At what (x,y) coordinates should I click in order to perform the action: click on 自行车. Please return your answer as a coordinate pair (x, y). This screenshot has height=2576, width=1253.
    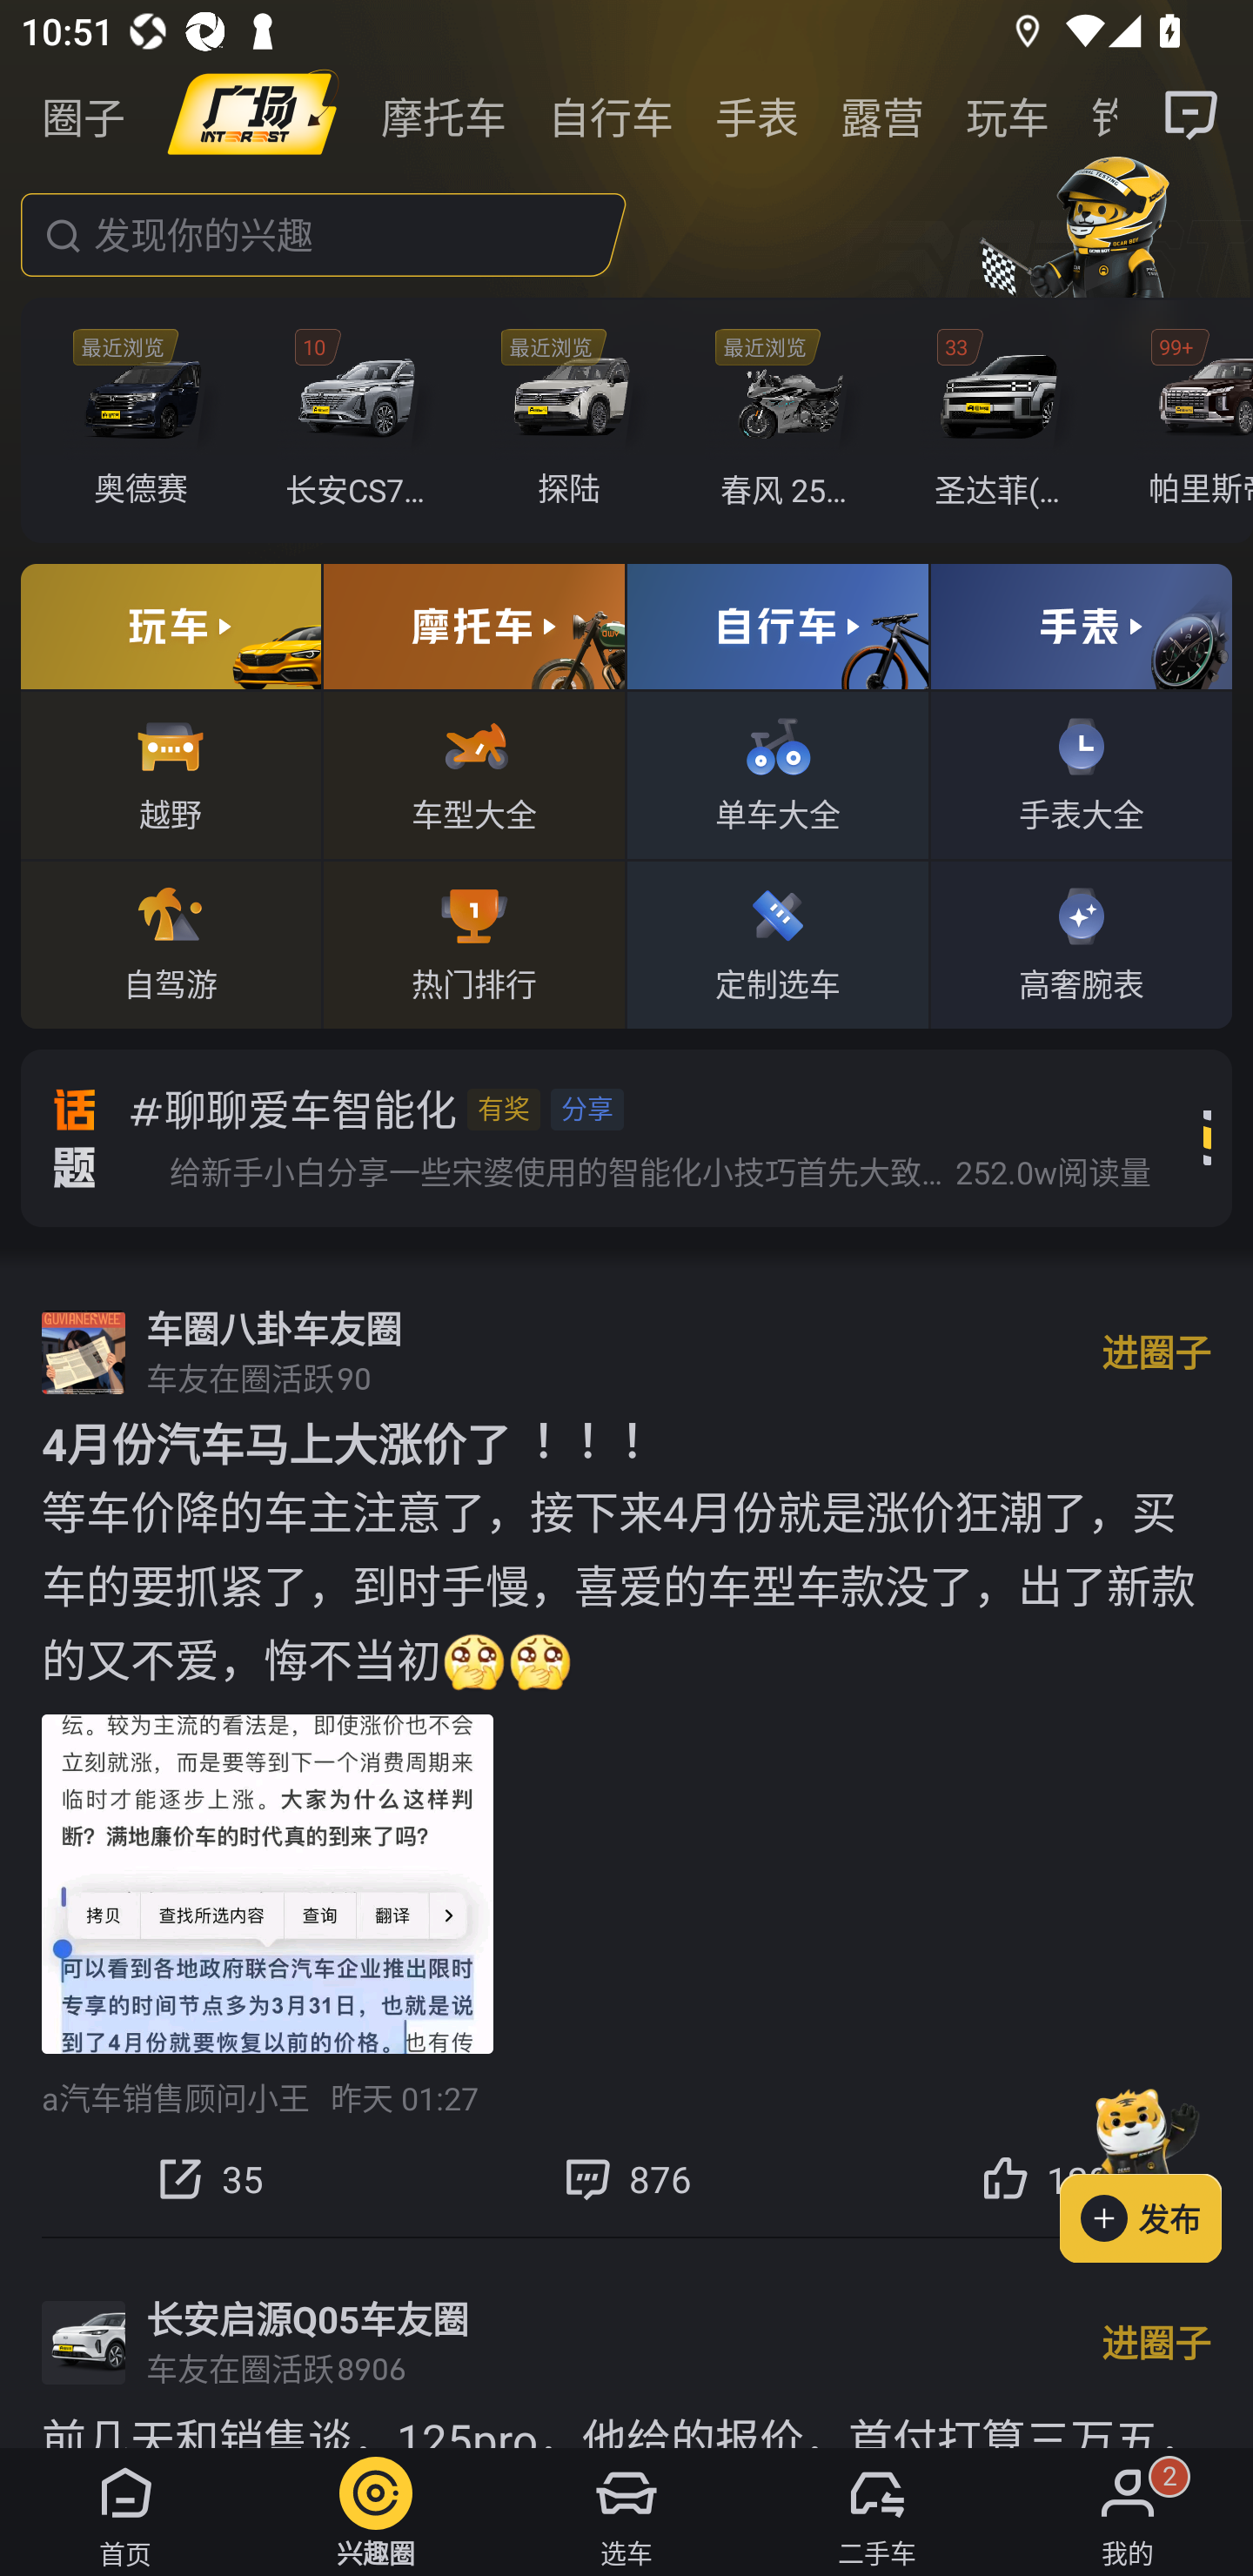
    Looking at the image, I should click on (611, 115).